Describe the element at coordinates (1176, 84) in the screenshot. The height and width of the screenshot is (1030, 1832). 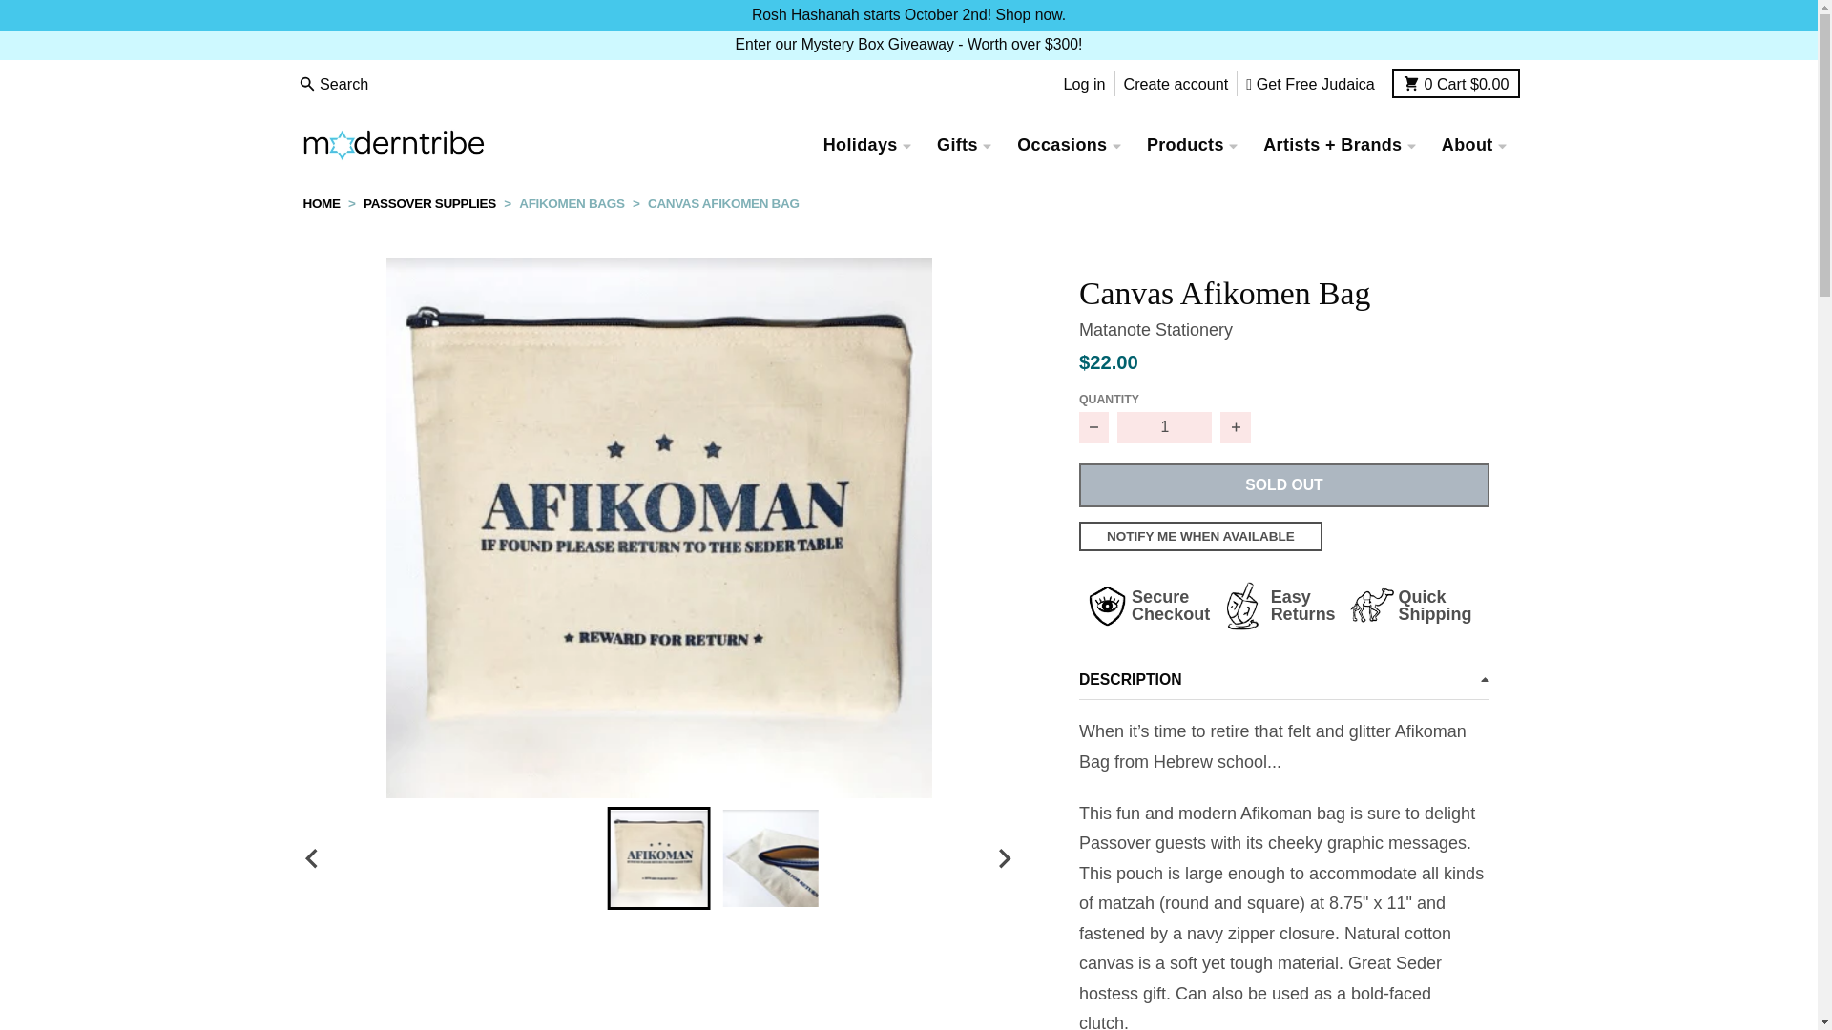
I see `Create account` at that location.